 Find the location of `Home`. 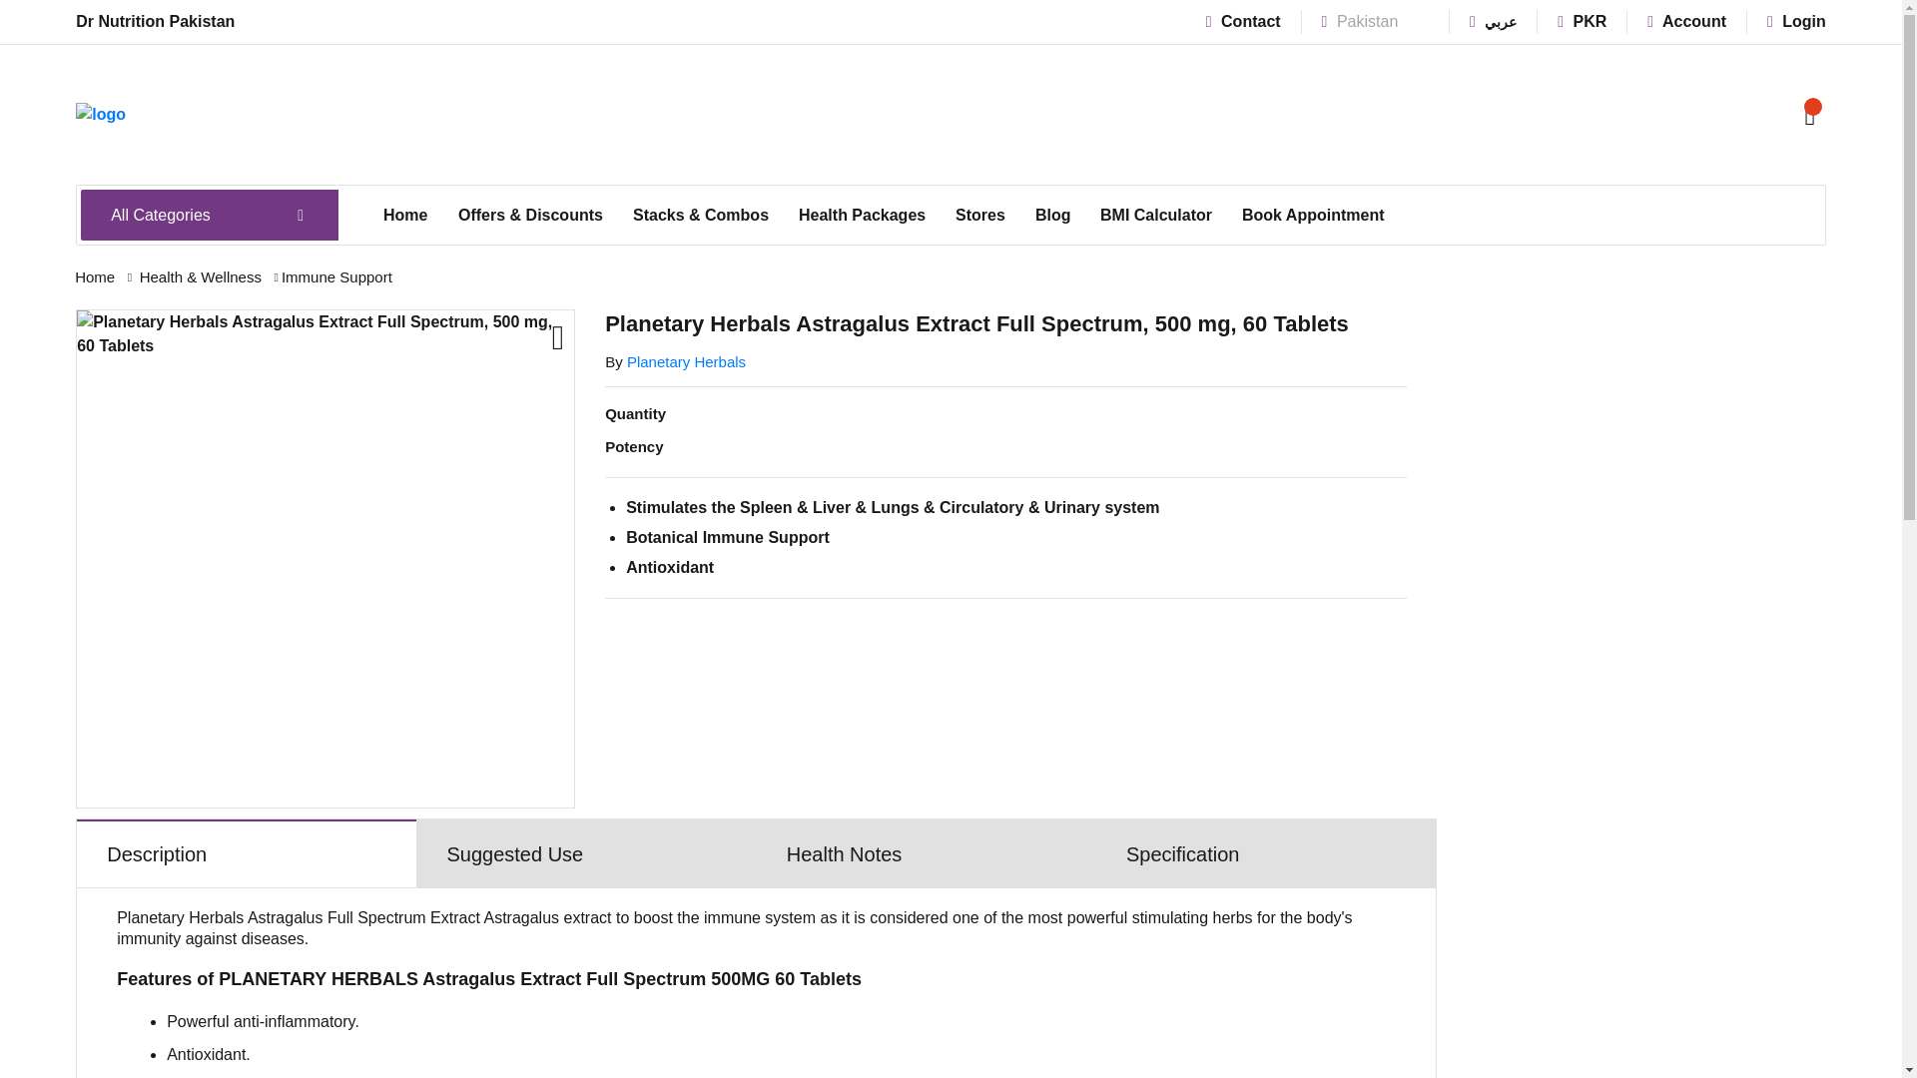

Home is located at coordinates (405, 216).